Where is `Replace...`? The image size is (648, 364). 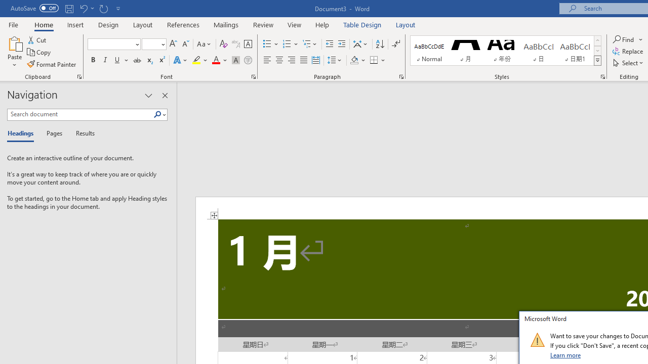 Replace... is located at coordinates (629, 52).